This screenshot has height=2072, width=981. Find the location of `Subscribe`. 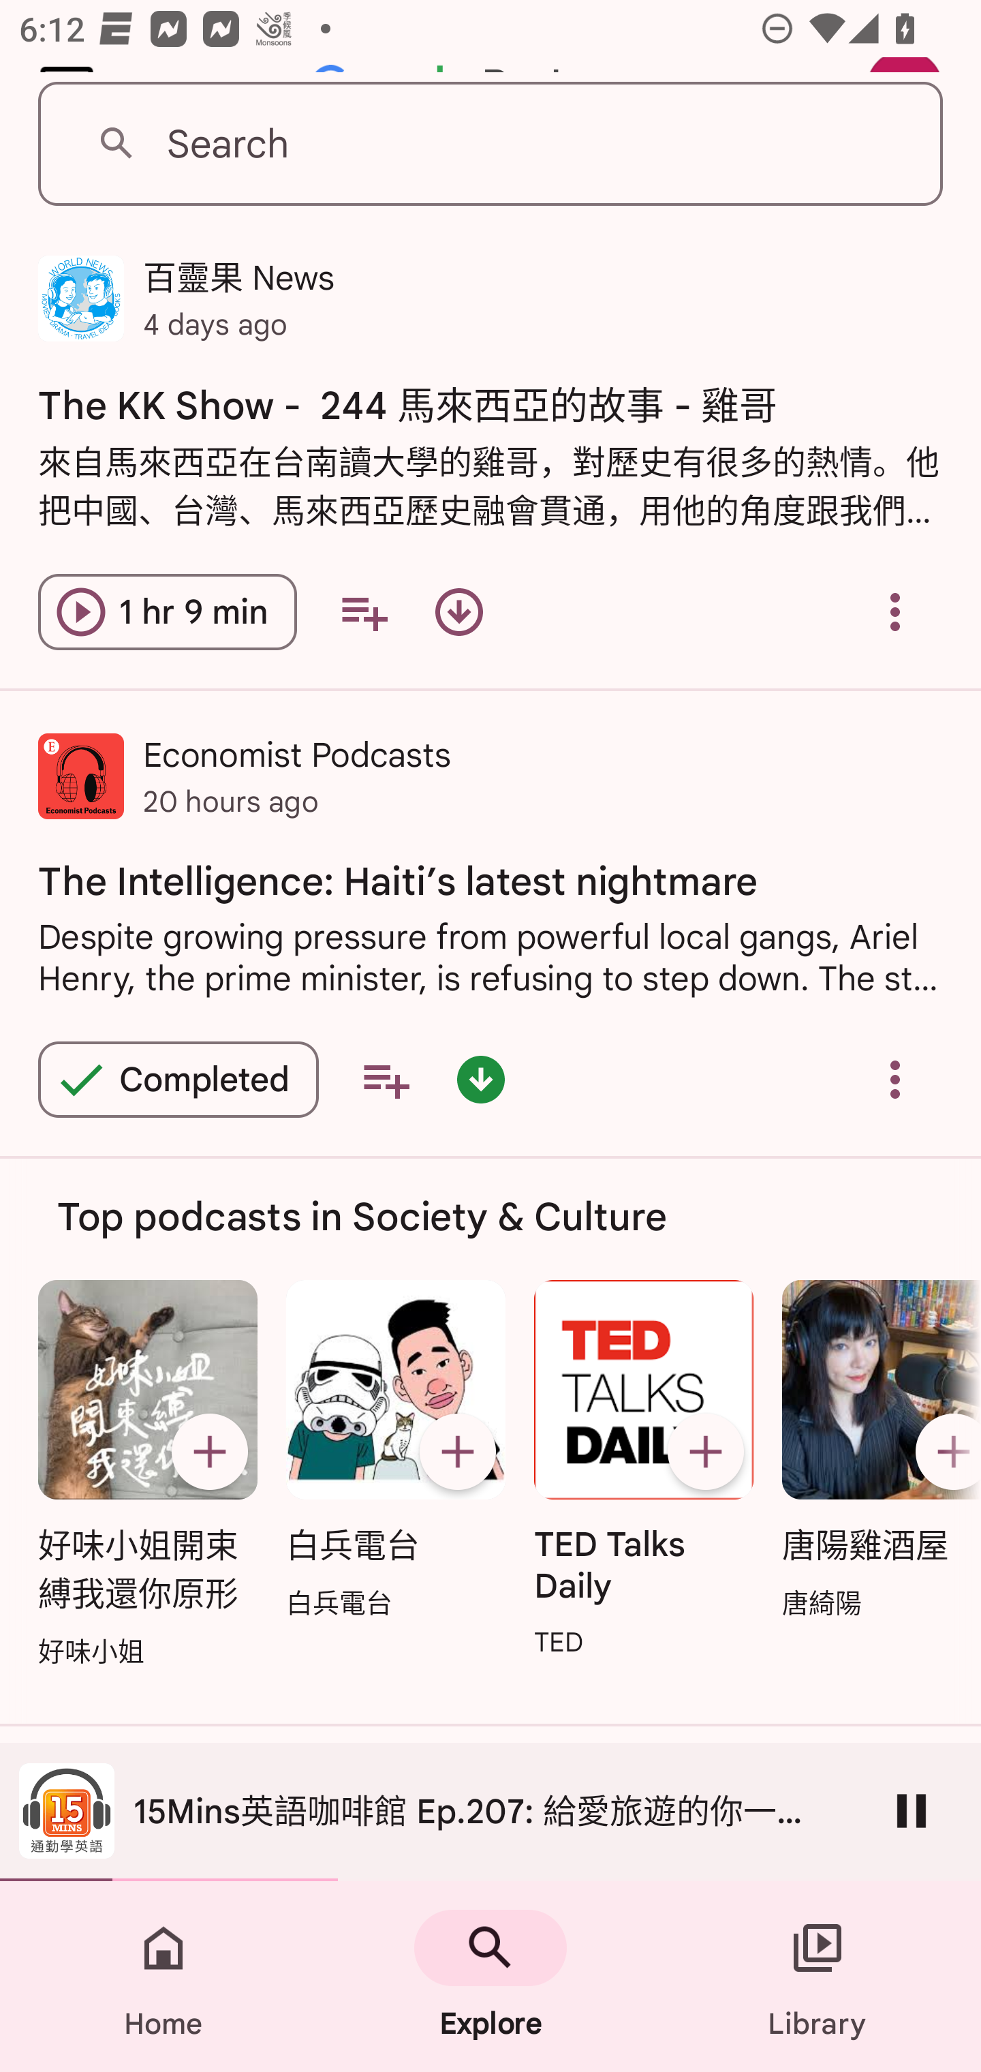

Subscribe is located at coordinates (457, 1452).